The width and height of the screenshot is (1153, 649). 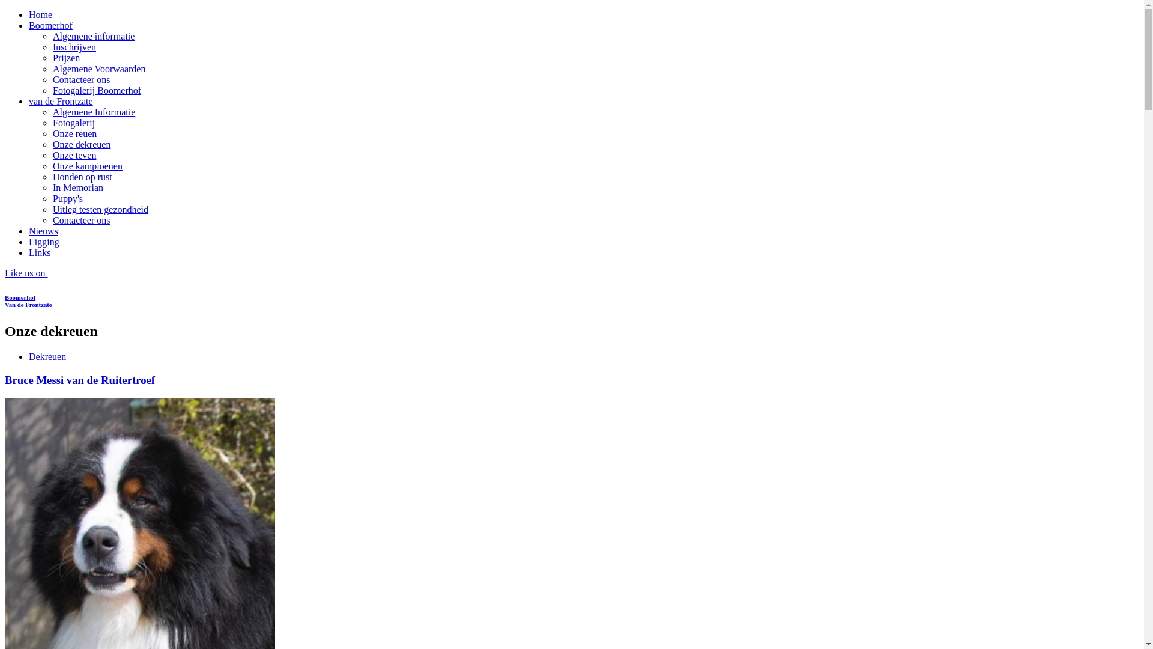 What do you see at coordinates (82, 144) in the screenshot?
I see `Onze dekreuen` at bounding box center [82, 144].